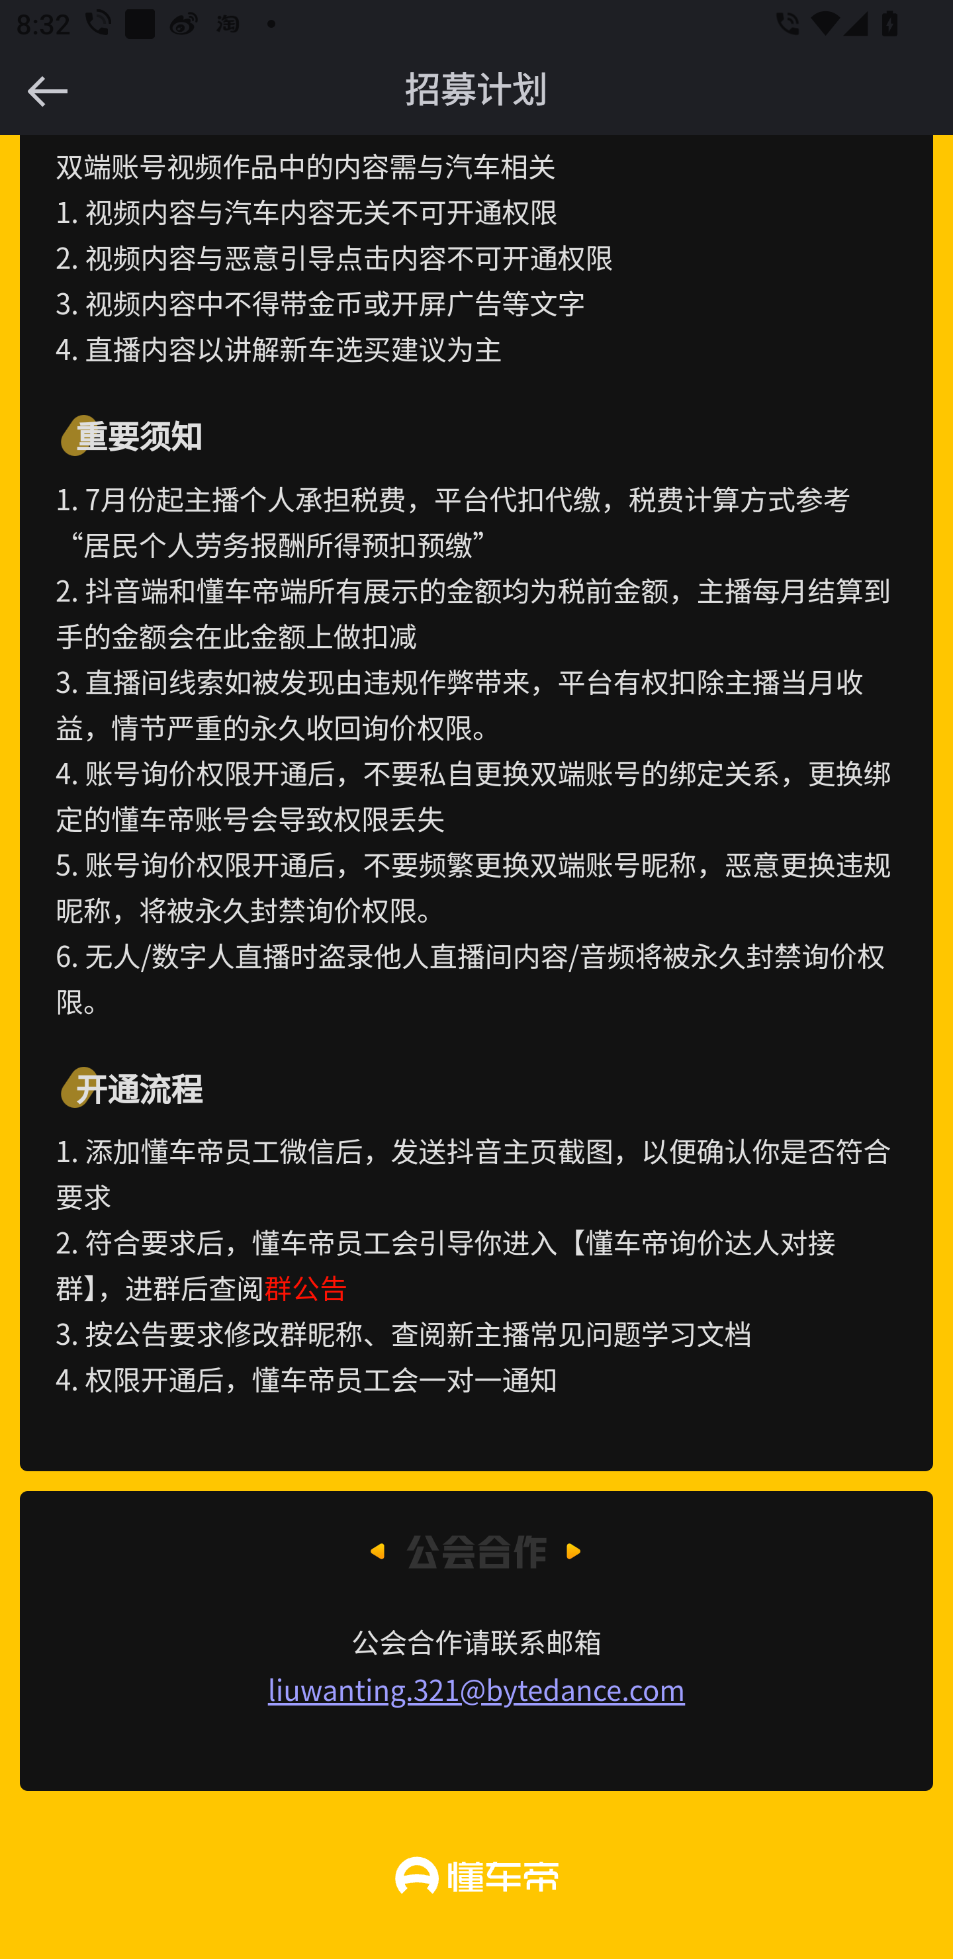 The height and width of the screenshot is (1959, 953). Describe the element at coordinates (476, 1689) in the screenshot. I see `liuwanting.321@bytedance.com` at that location.